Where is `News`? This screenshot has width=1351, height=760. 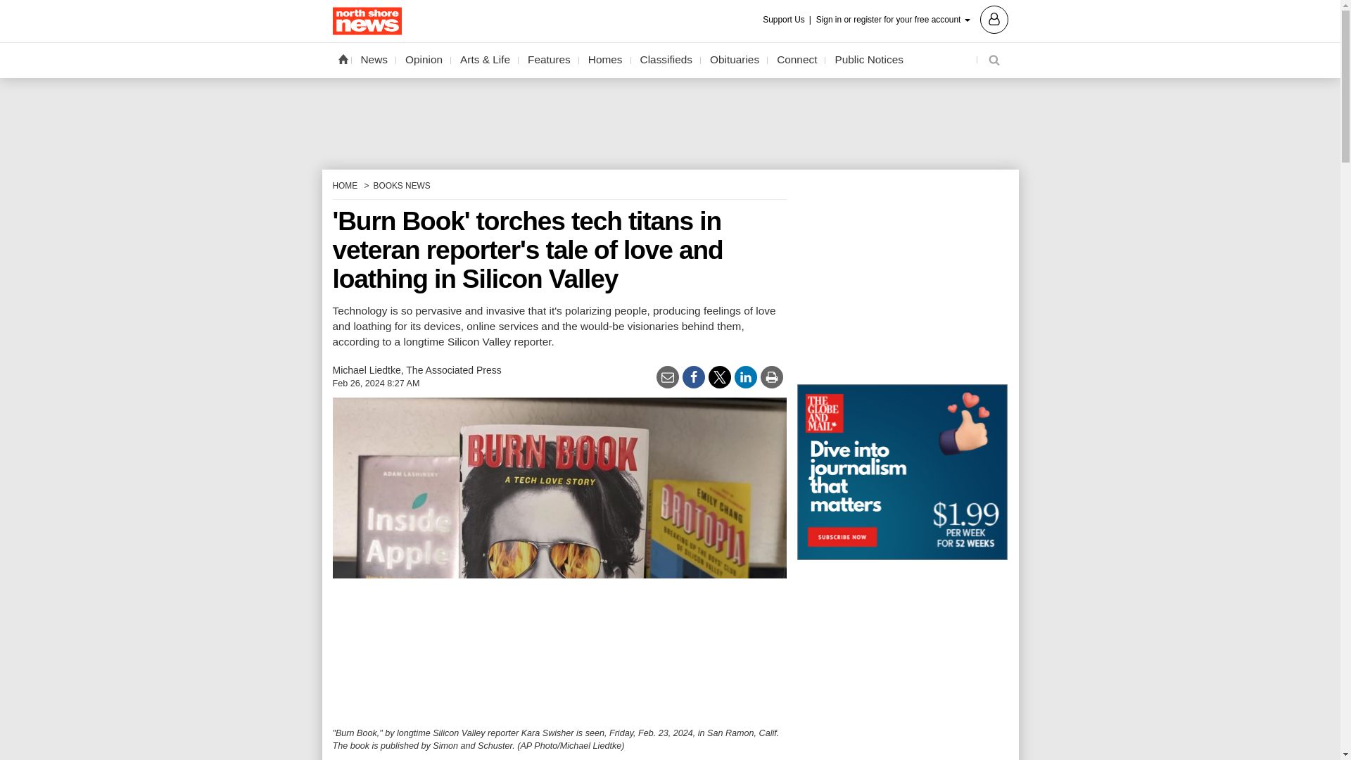
News is located at coordinates (374, 60).